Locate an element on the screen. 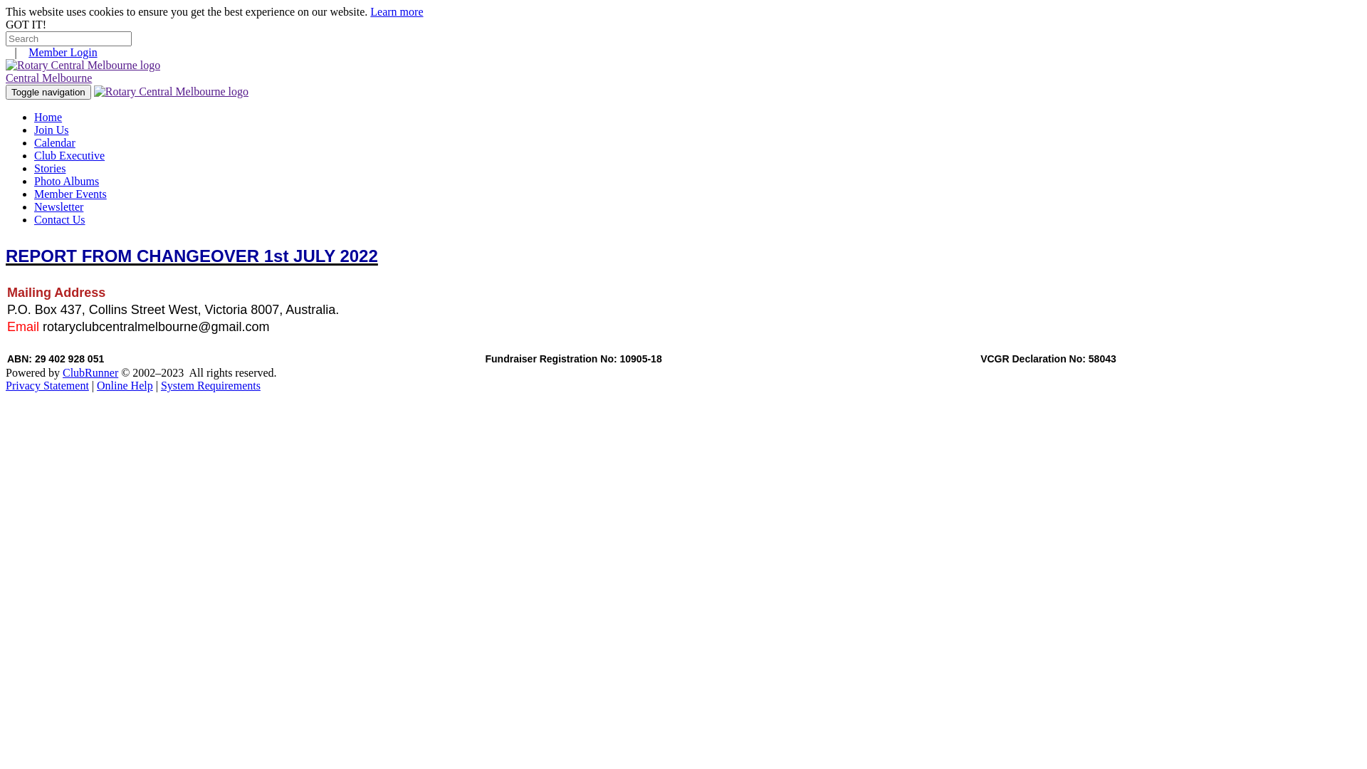 The width and height of the screenshot is (1367, 769). Member Login is located at coordinates (63, 53).